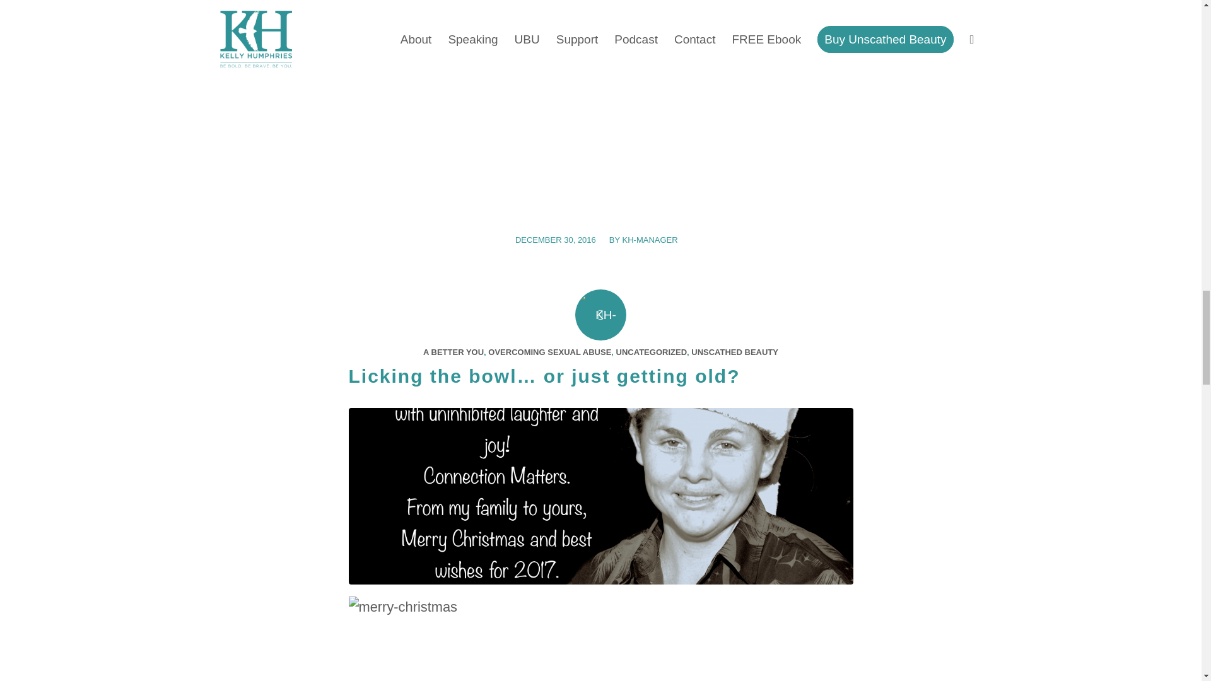 This screenshot has width=1211, height=681. Describe the element at coordinates (453, 352) in the screenshot. I see `A BETTER YOU` at that location.